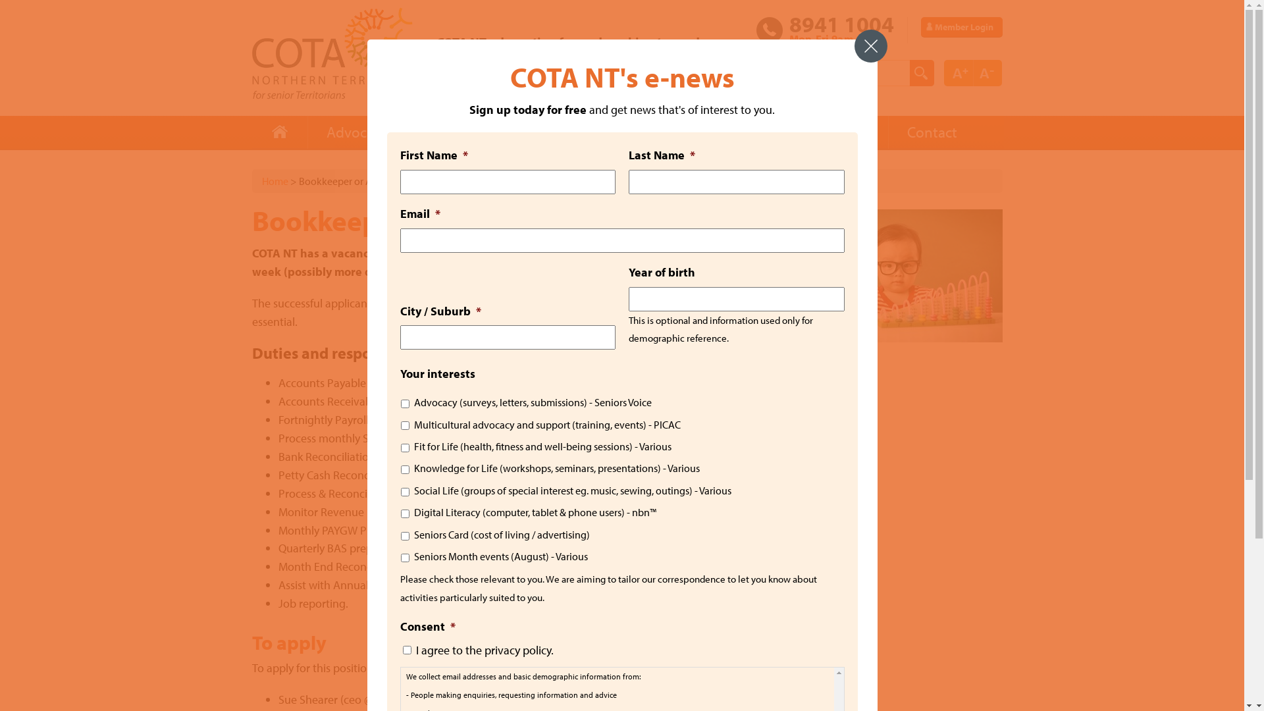 This screenshot has height=711, width=1264. Describe the element at coordinates (765, 133) in the screenshot. I see `Support` at that location.